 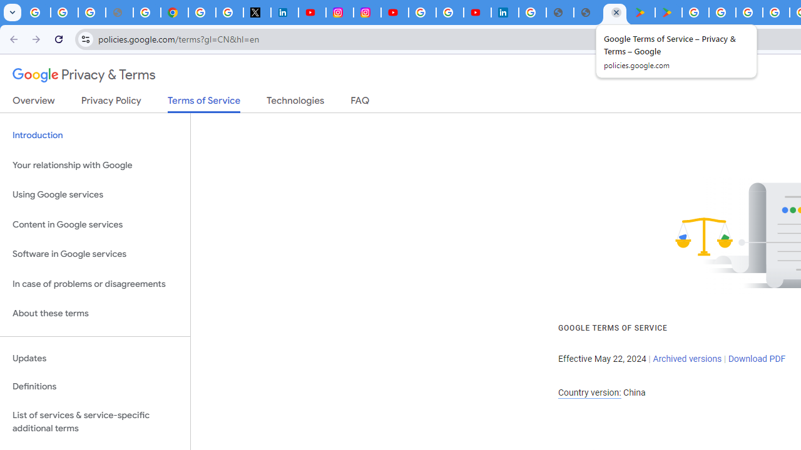 I want to click on google_privacy_policy_en.pdf, so click(x=559, y=12).